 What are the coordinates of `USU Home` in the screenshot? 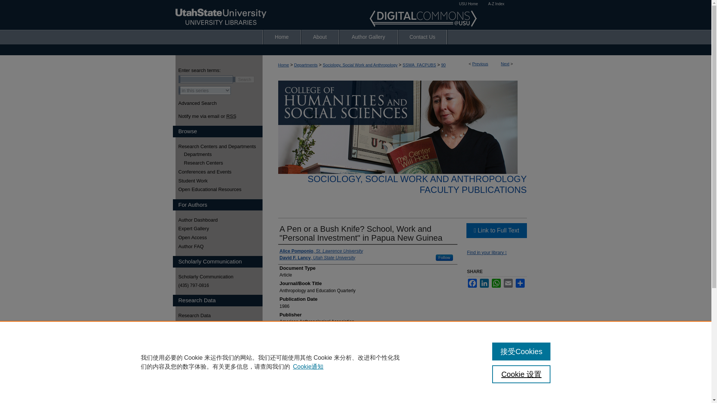 It's located at (468, 4).